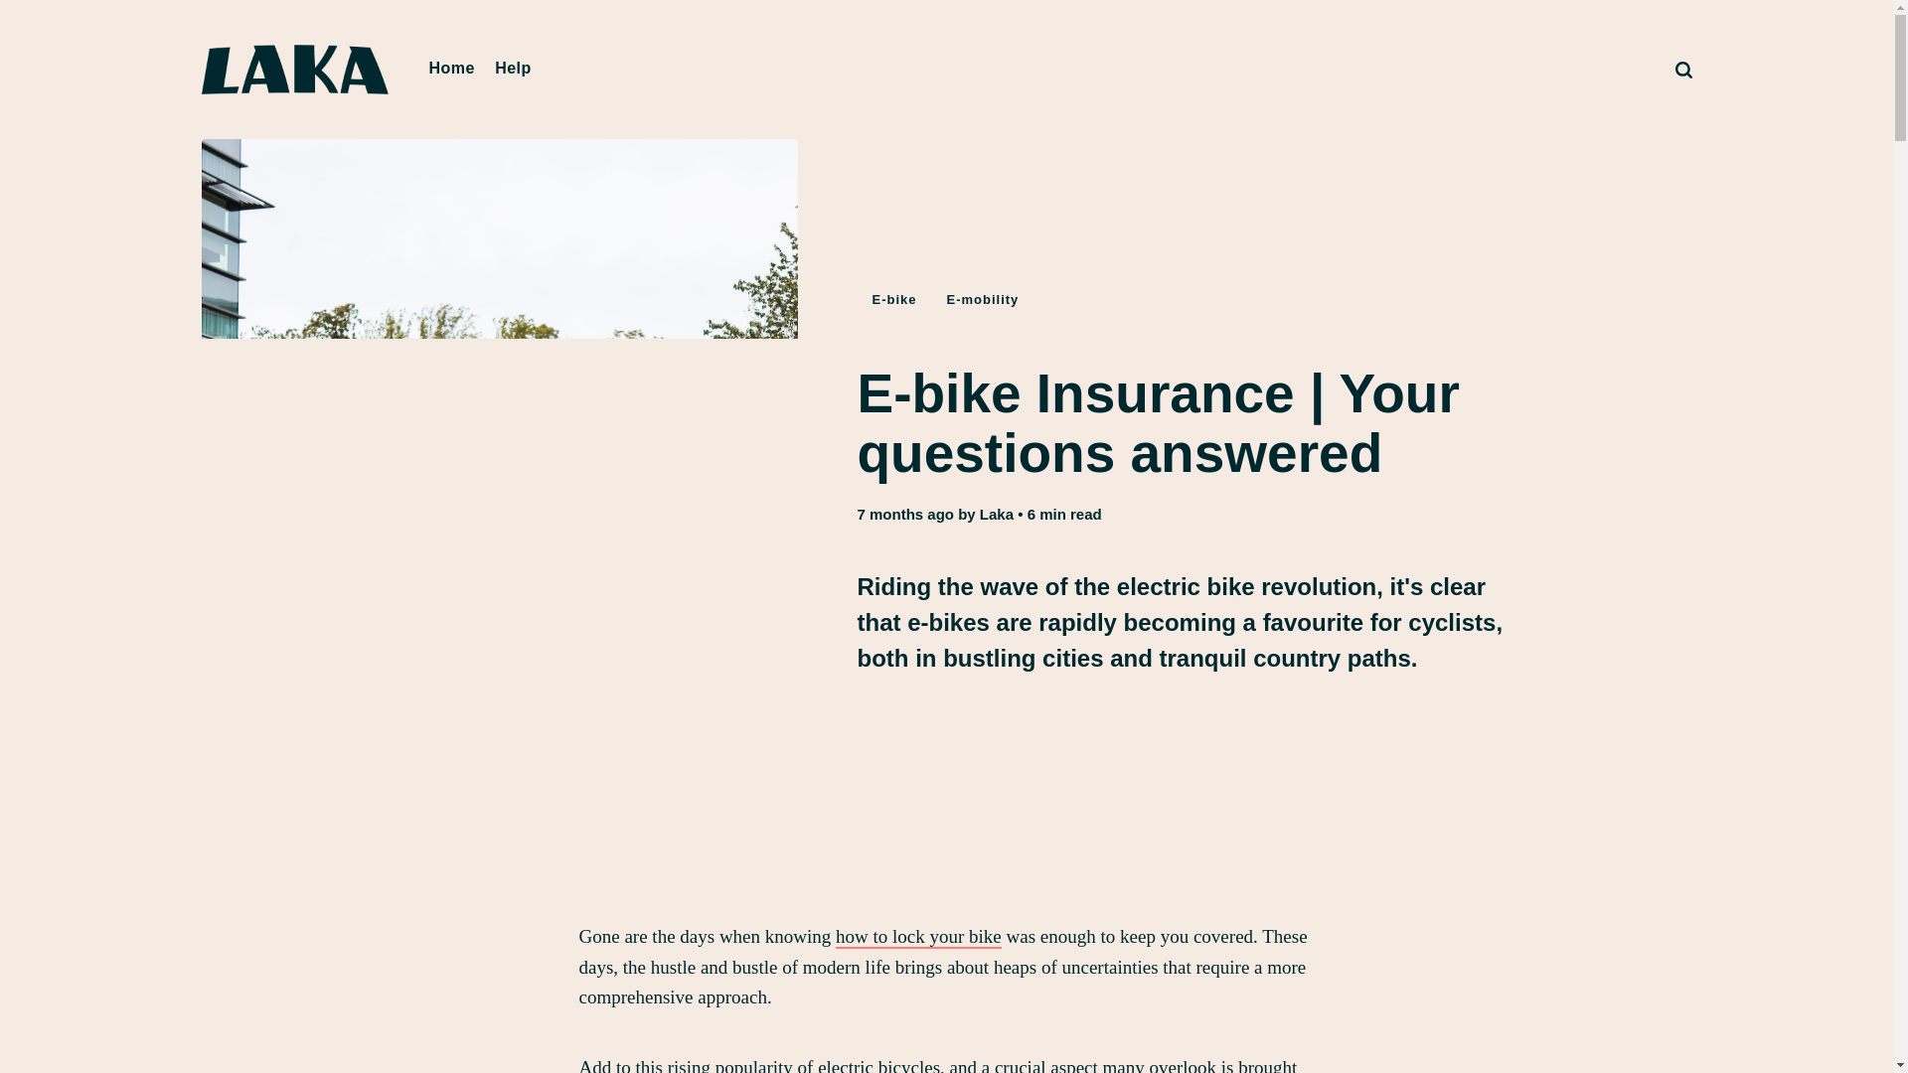 Image resolution: width=1908 pixels, height=1073 pixels. Describe the element at coordinates (513, 69) in the screenshot. I see `Help` at that location.